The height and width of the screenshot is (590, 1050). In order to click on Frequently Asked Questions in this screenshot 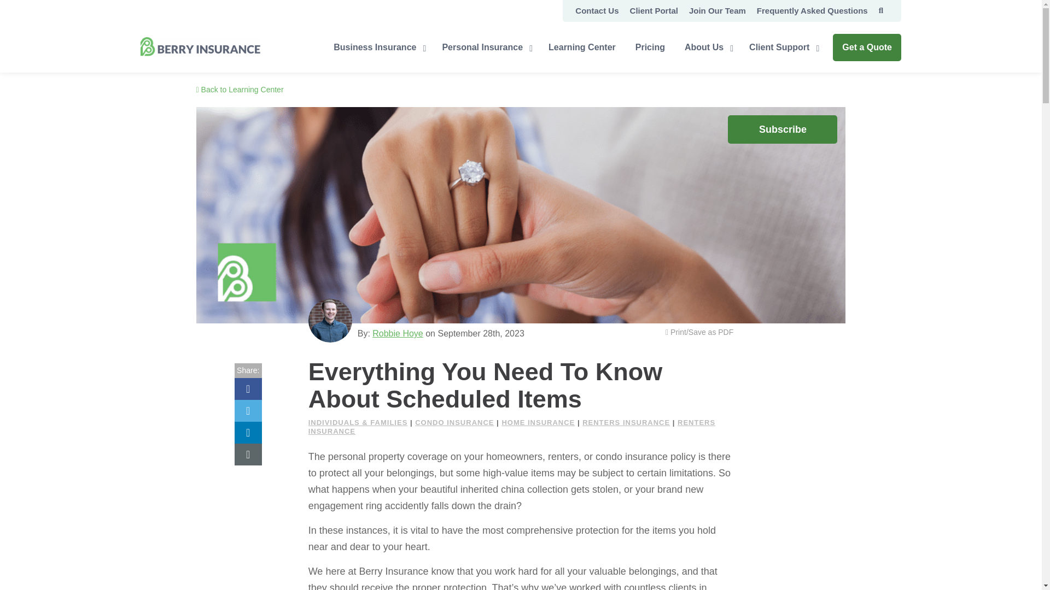, I will do `click(813, 11)`.